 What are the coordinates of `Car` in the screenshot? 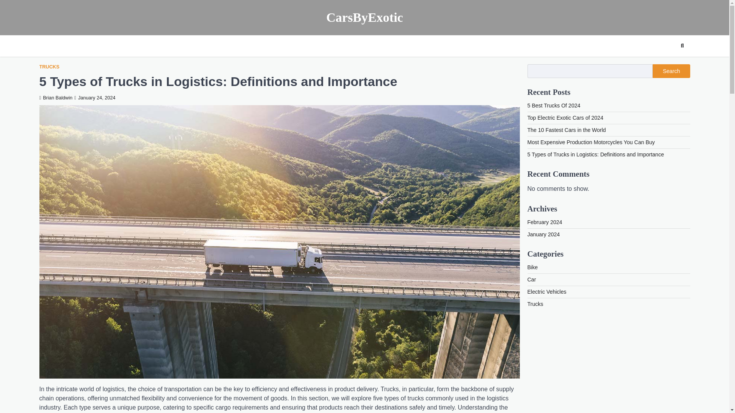 It's located at (532, 279).